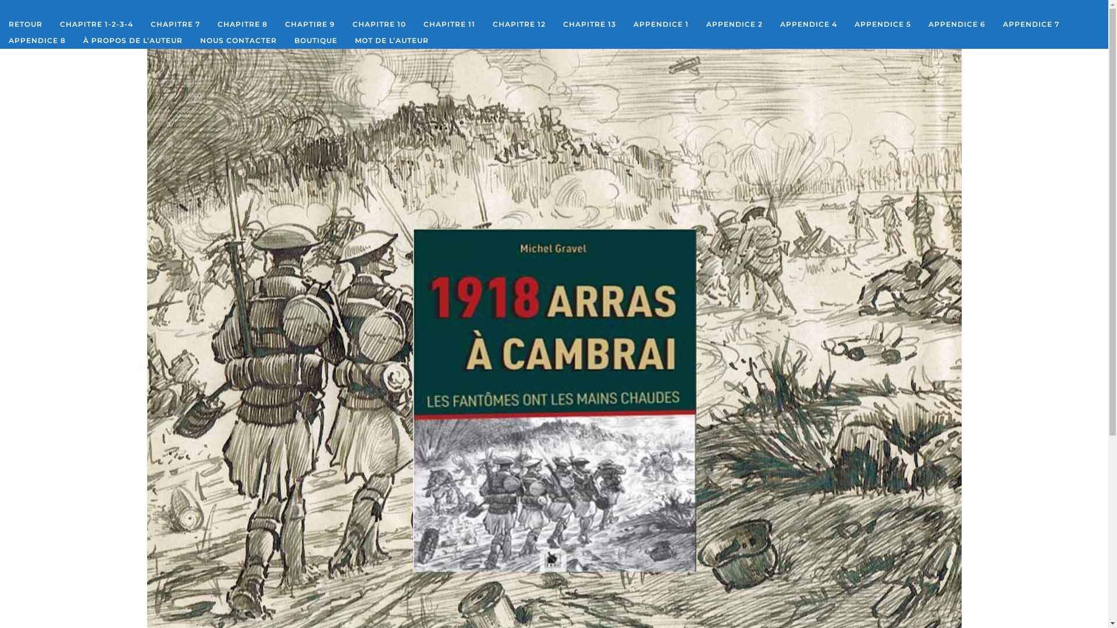 This screenshot has height=628, width=1117. I want to click on APPENDICE 5, so click(883, 24).